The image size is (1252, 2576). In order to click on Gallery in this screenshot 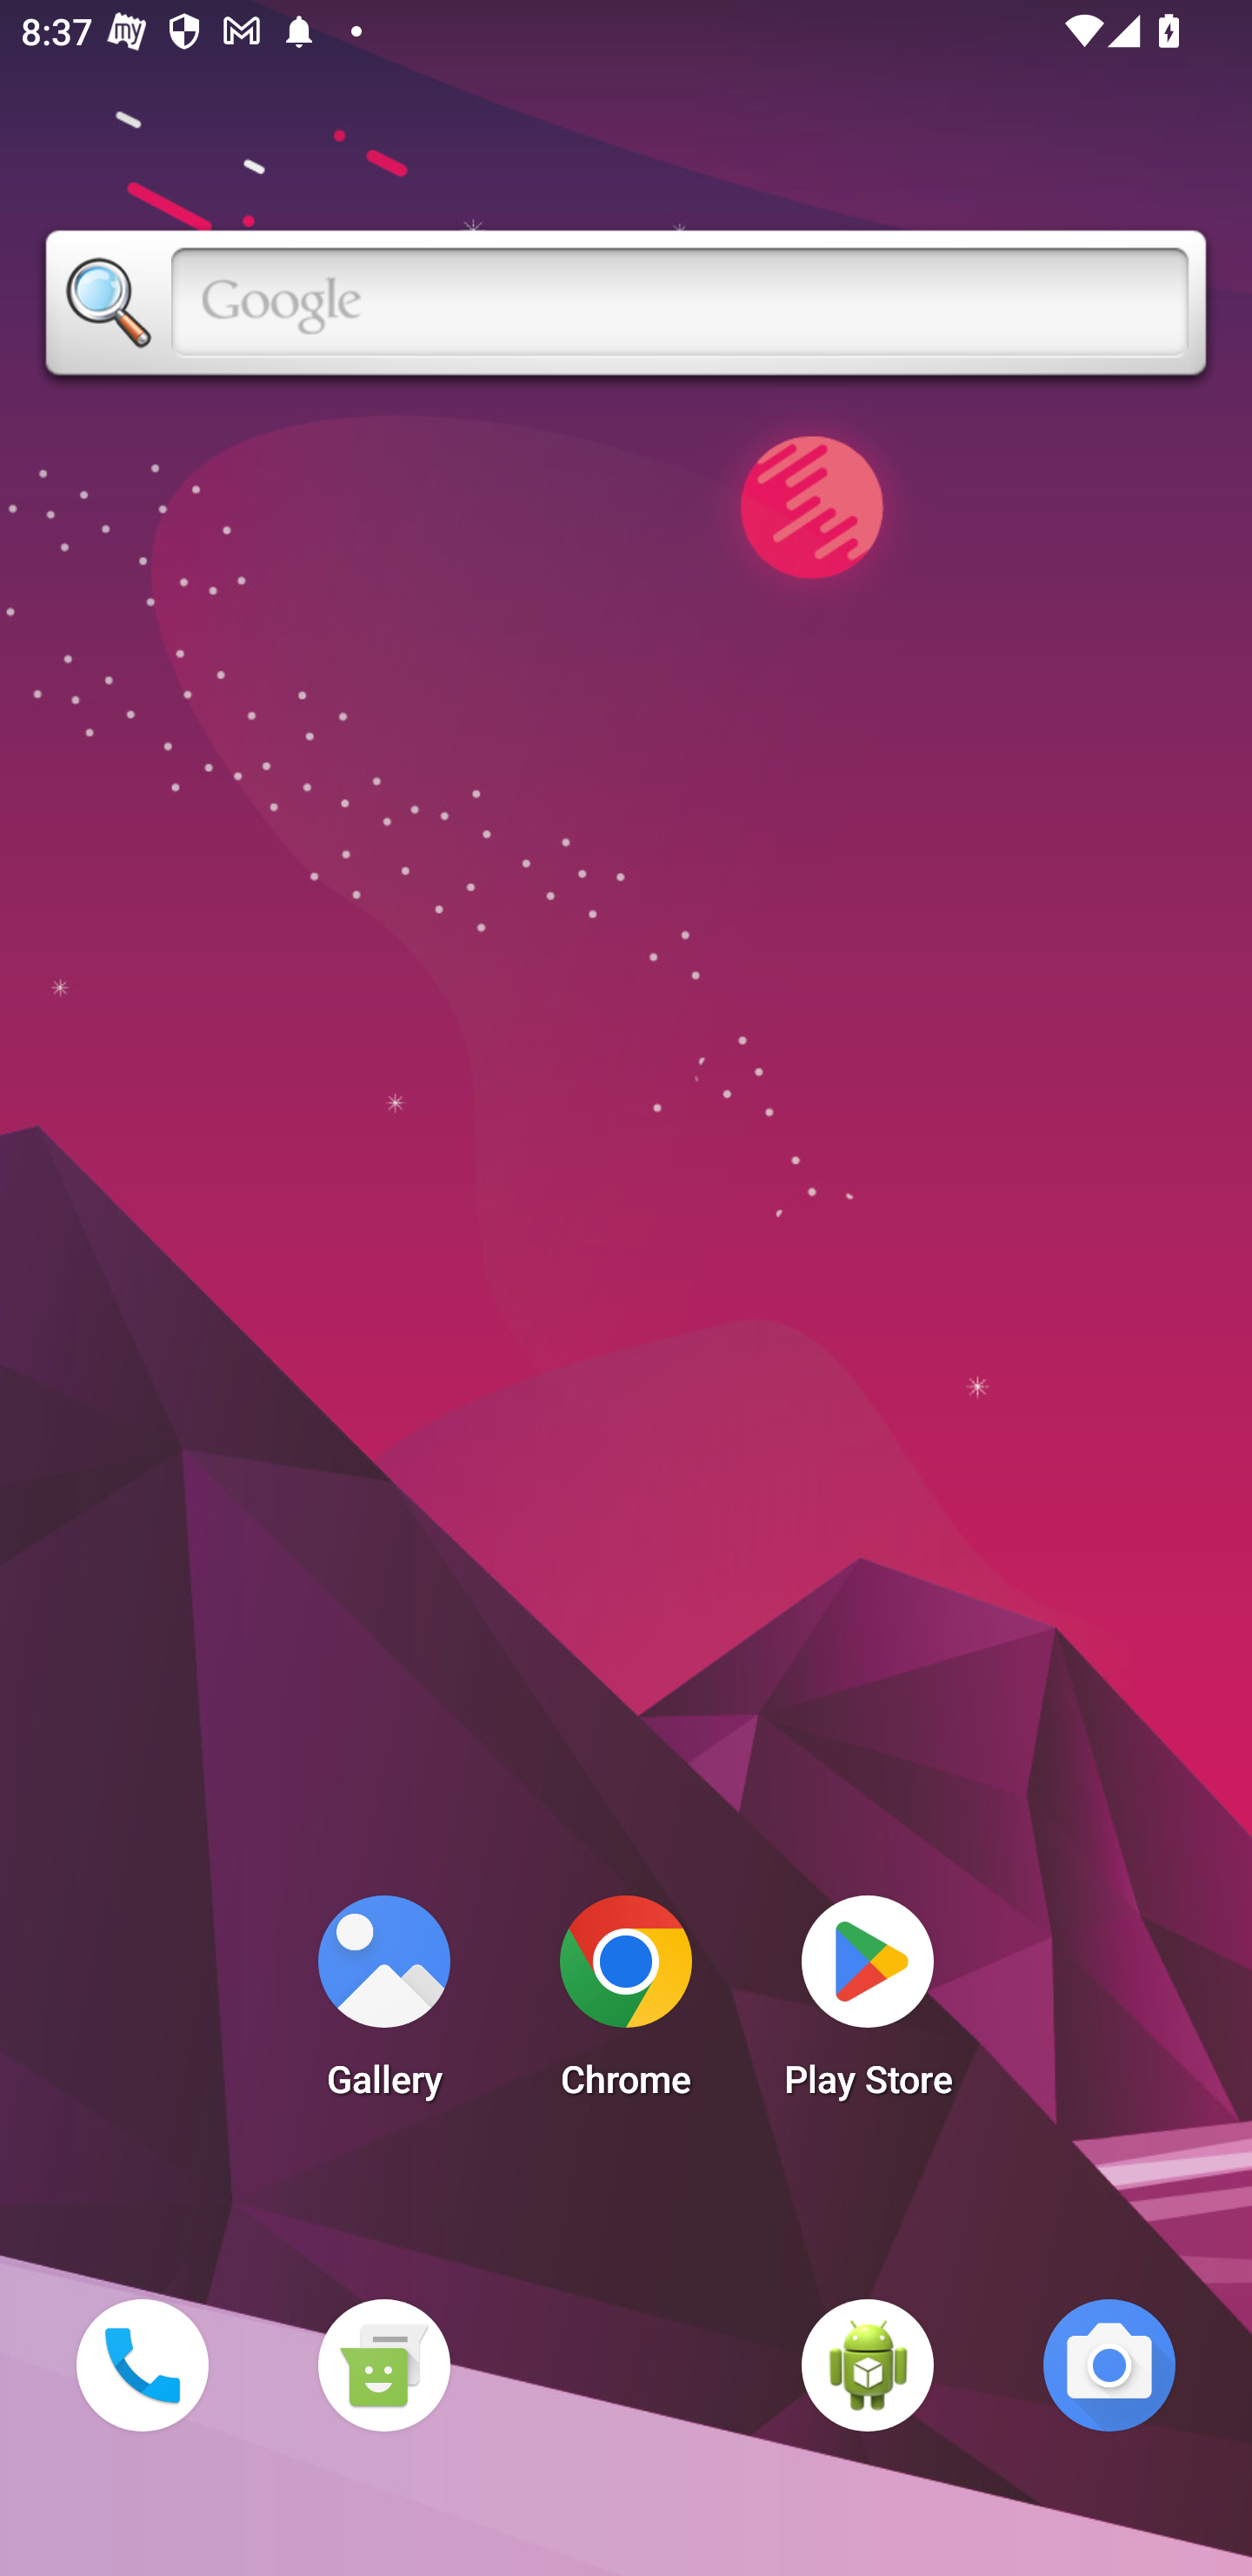, I will do `click(383, 2005)`.